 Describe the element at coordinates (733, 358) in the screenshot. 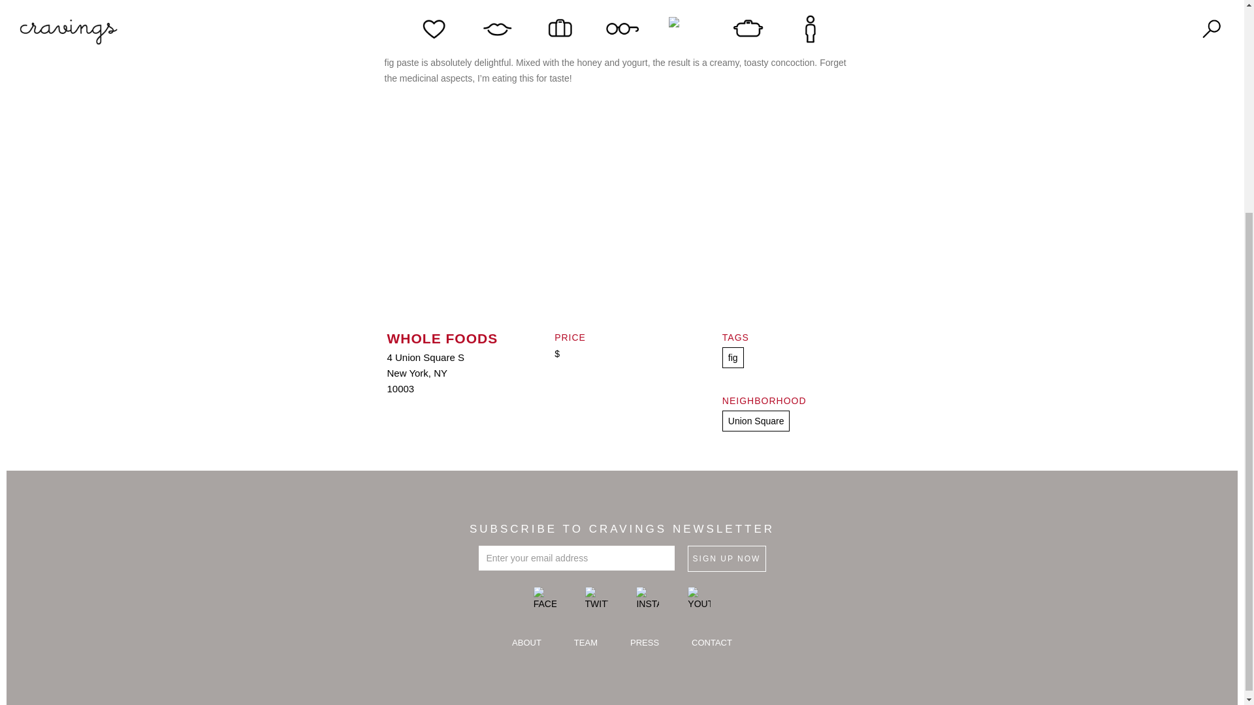

I see `fig` at that location.